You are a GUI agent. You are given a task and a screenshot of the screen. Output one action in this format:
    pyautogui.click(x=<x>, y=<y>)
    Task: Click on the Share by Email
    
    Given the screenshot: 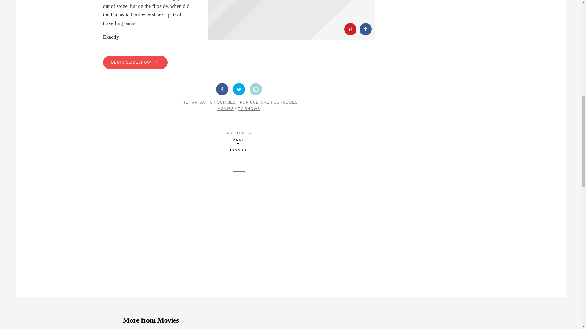 What is the action you would take?
    pyautogui.click(x=256, y=89)
    